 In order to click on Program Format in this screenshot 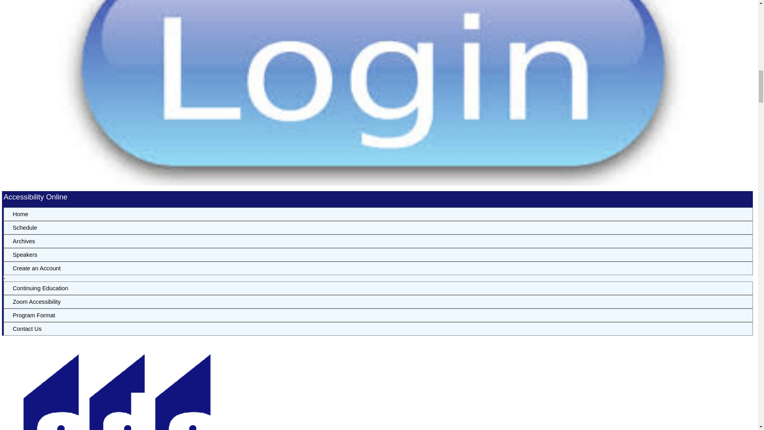, I will do `click(378, 315)`.